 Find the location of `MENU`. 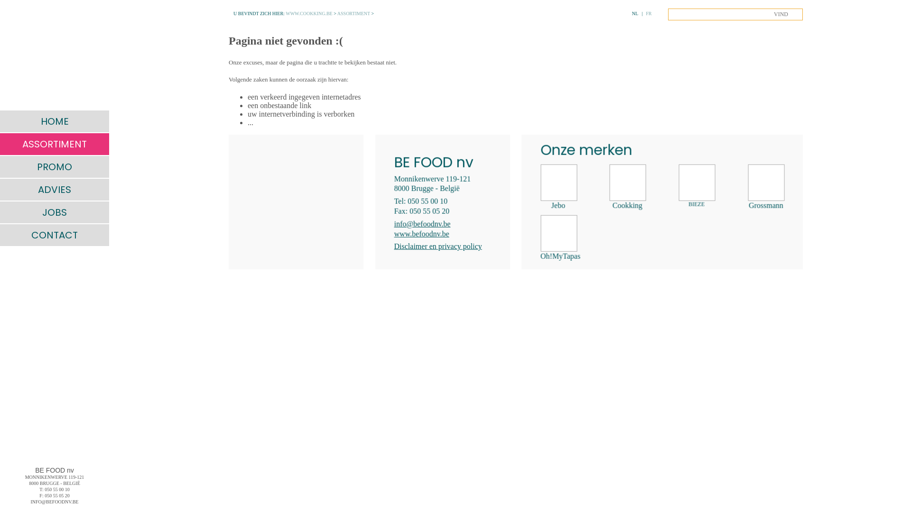

MENU is located at coordinates (10, 10).